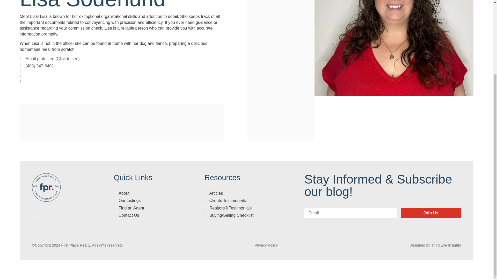 Image resolution: width=497 pixels, height=280 pixels. I want to click on Contact Us, so click(147, 215).